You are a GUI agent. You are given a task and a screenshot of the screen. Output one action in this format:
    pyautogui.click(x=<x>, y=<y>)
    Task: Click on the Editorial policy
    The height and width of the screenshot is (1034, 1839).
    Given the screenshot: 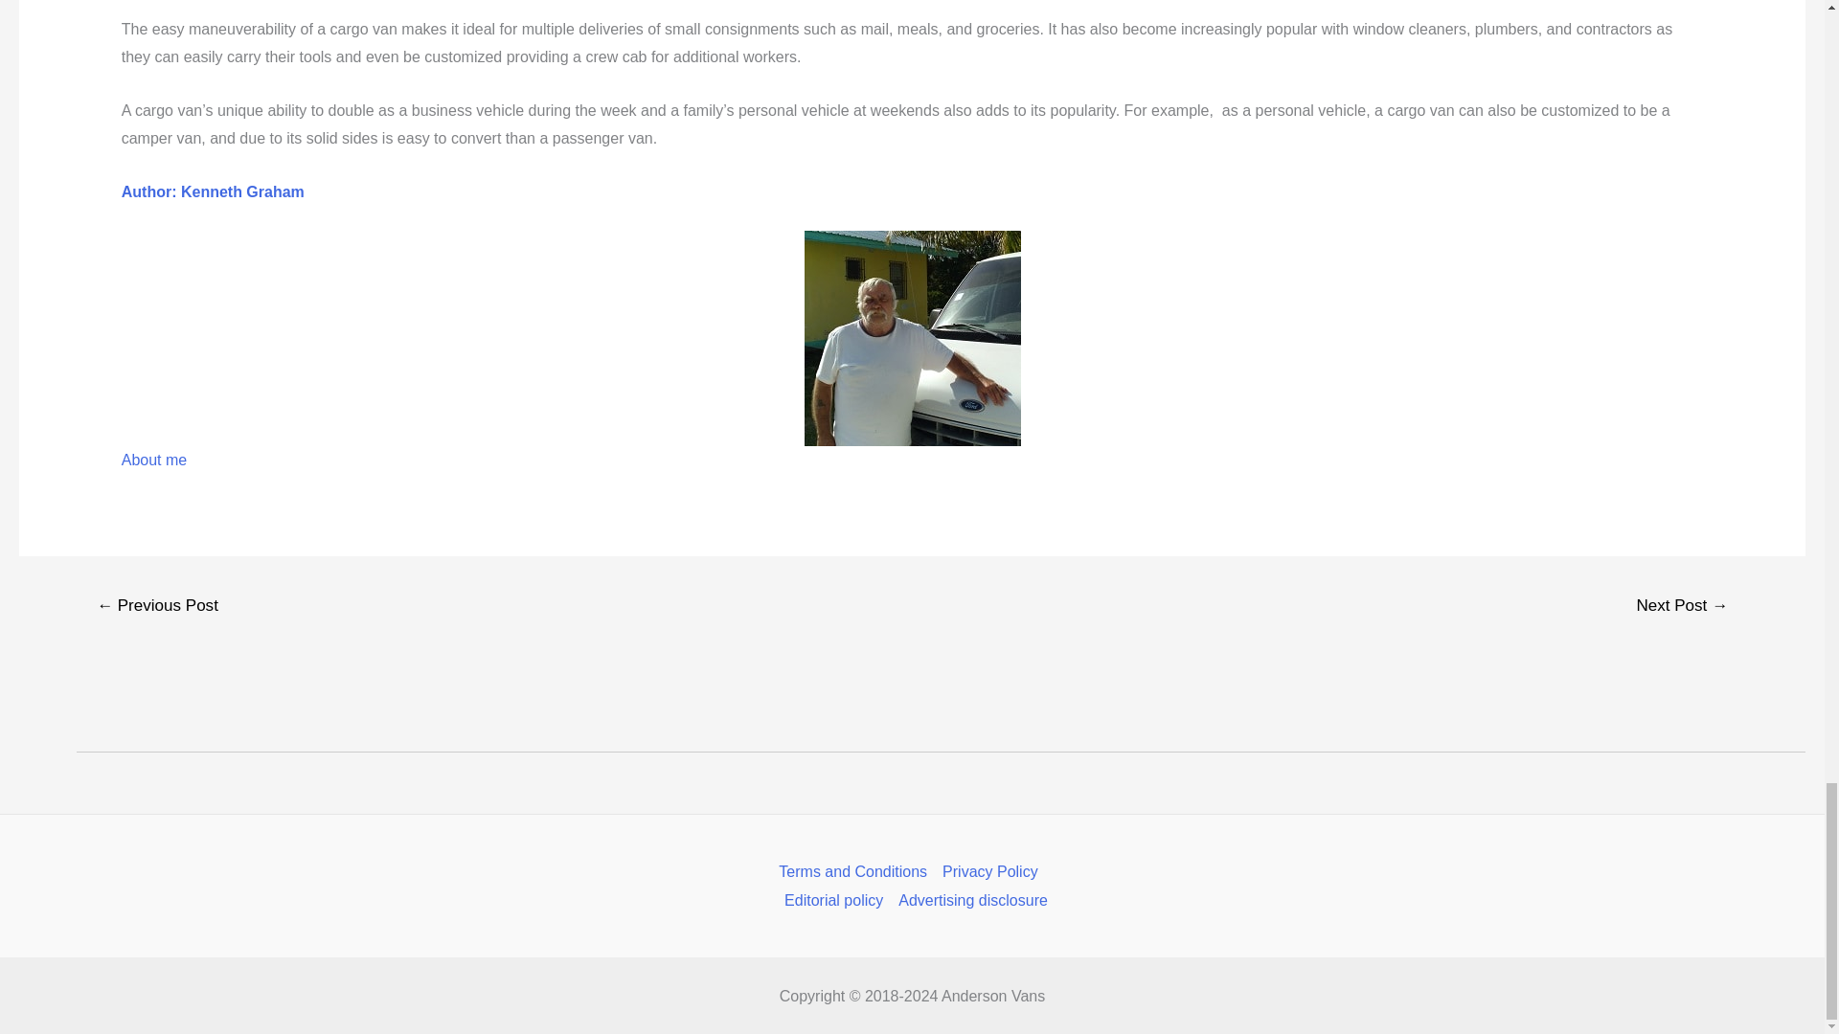 What is the action you would take?
    pyautogui.click(x=833, y=900)
    